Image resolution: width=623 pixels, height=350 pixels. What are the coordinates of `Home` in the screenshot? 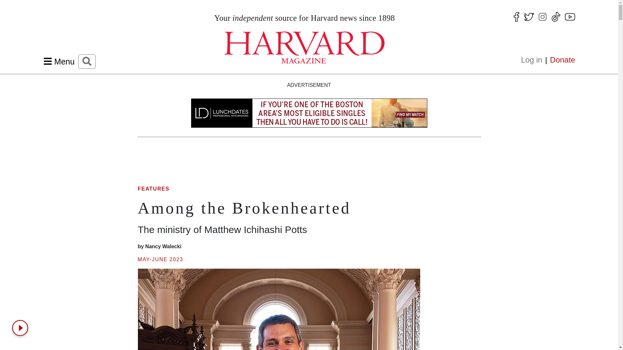 It's located at (304, 47).